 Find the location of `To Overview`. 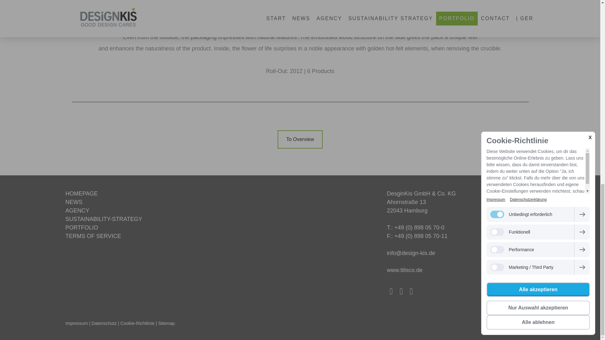

To Overview is located at coordinates (300, 139).